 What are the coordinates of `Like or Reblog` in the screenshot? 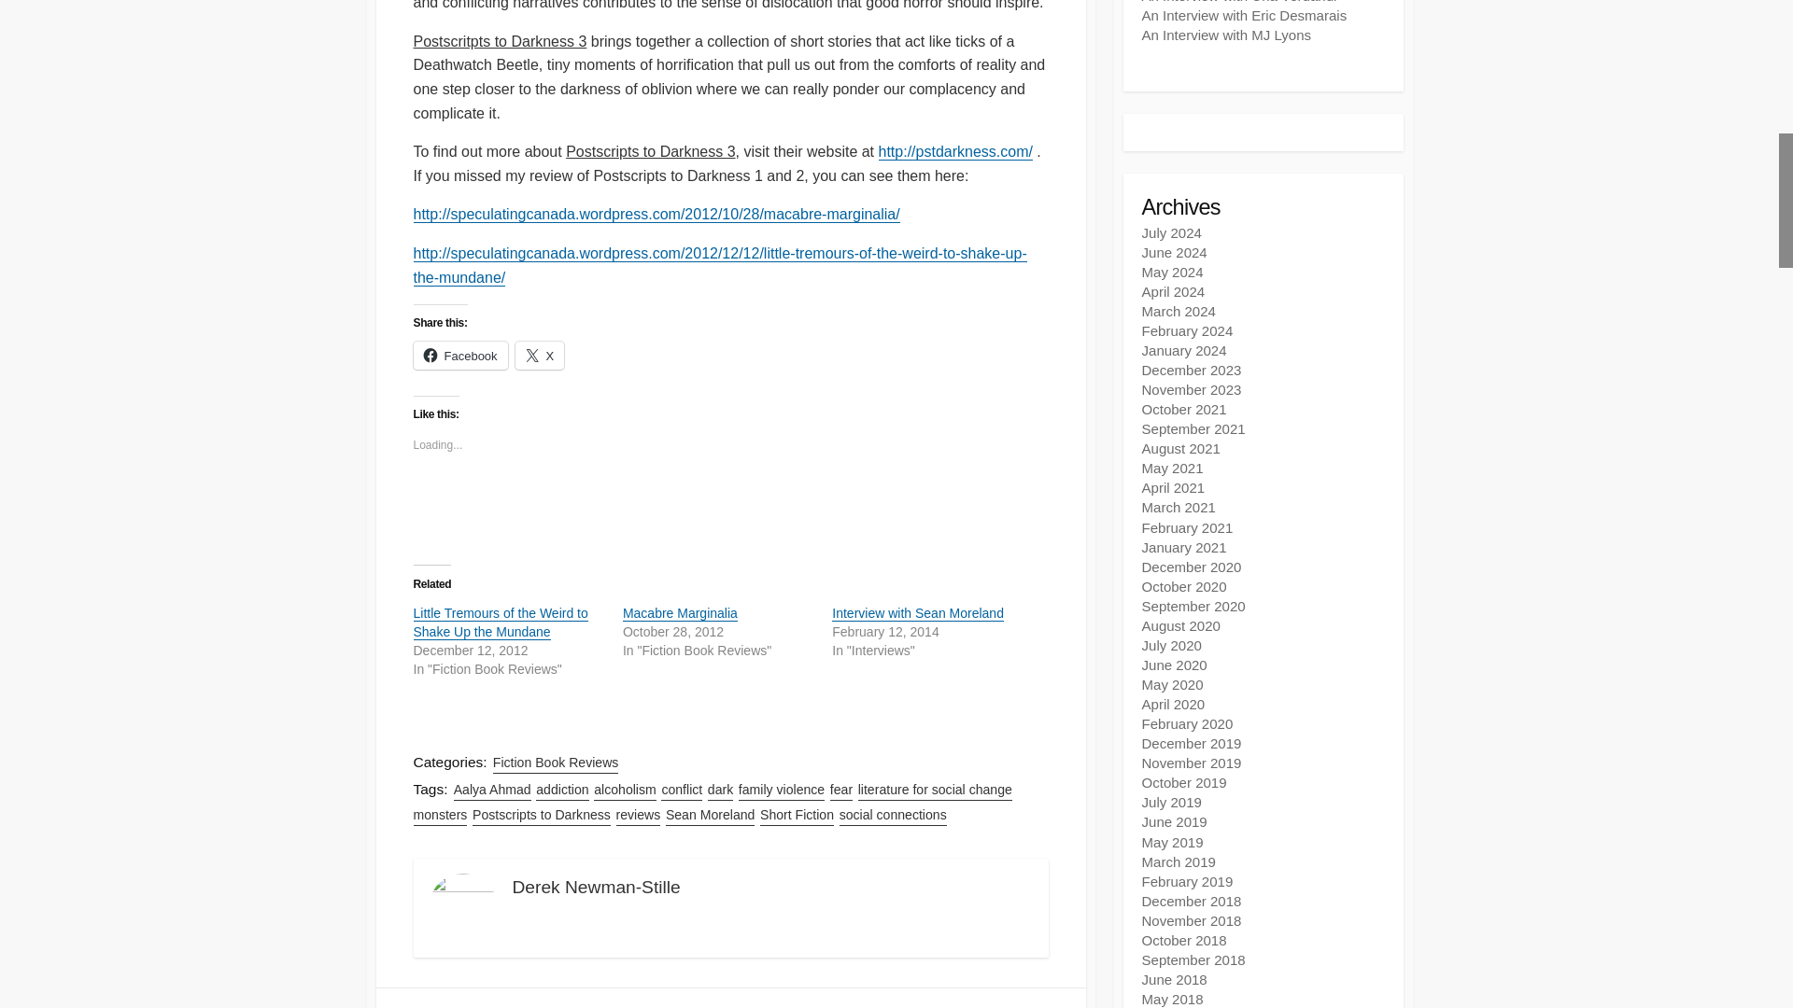 It's located at (729, 510).